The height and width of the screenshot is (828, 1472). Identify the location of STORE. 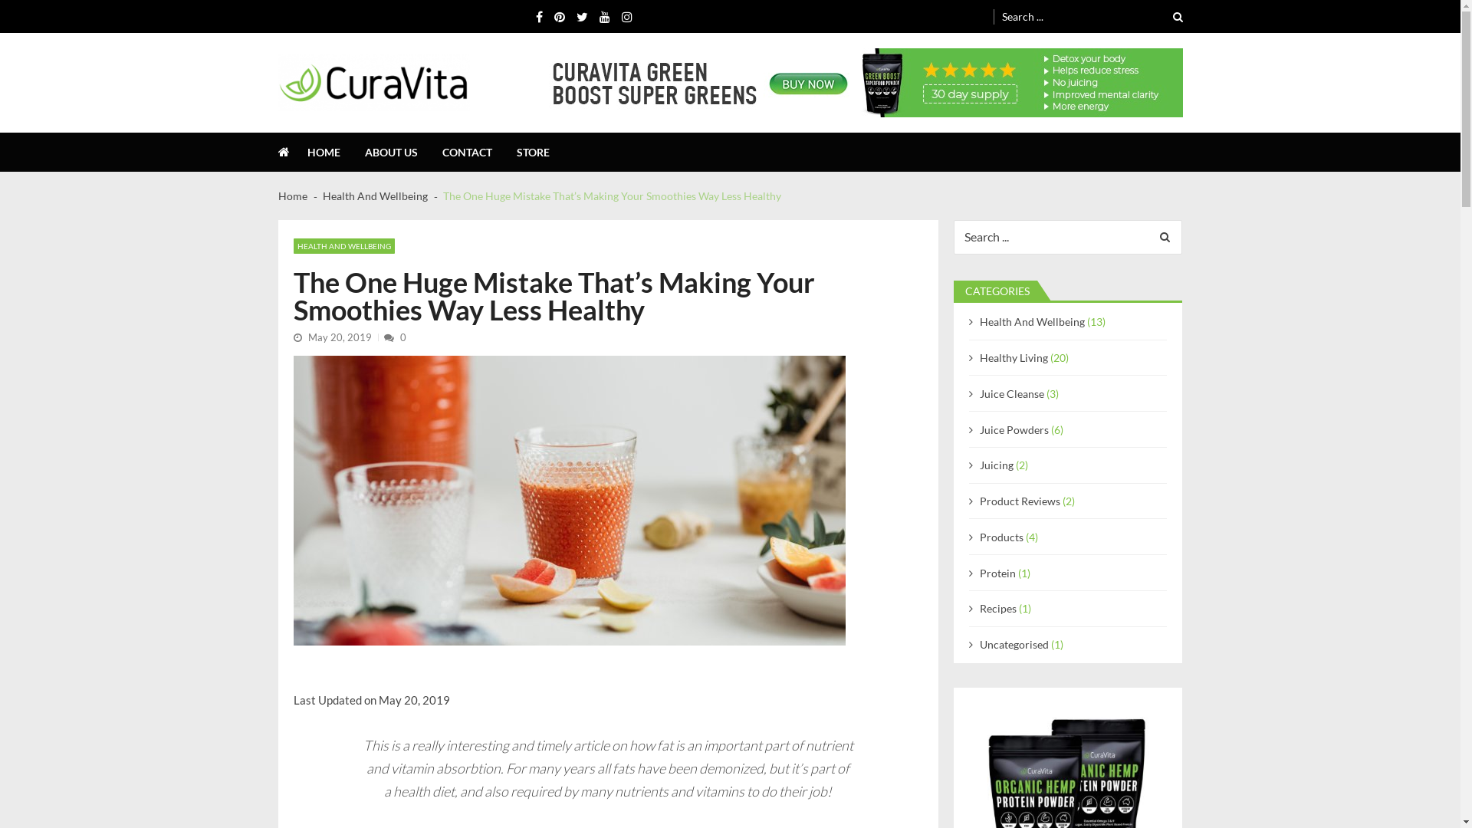
(546, 152).